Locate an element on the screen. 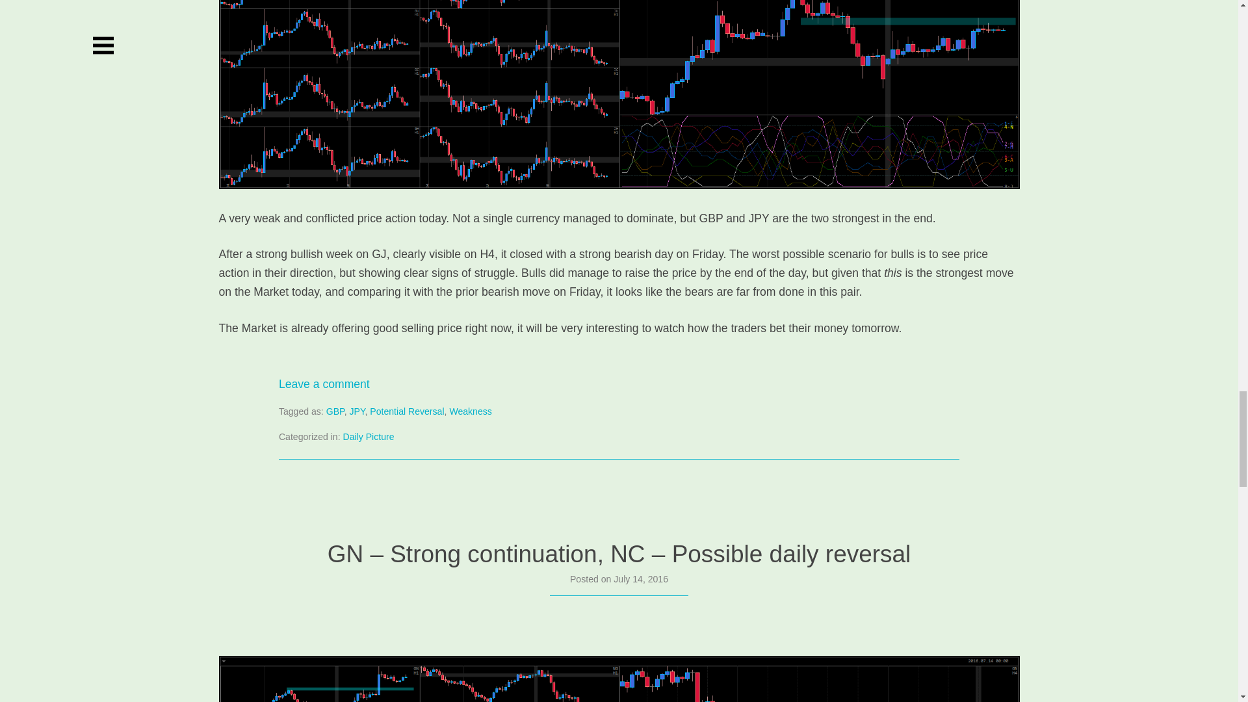 The height and width of the screenshot is (702, 1248). JPY is located at coordinates (356, 411).